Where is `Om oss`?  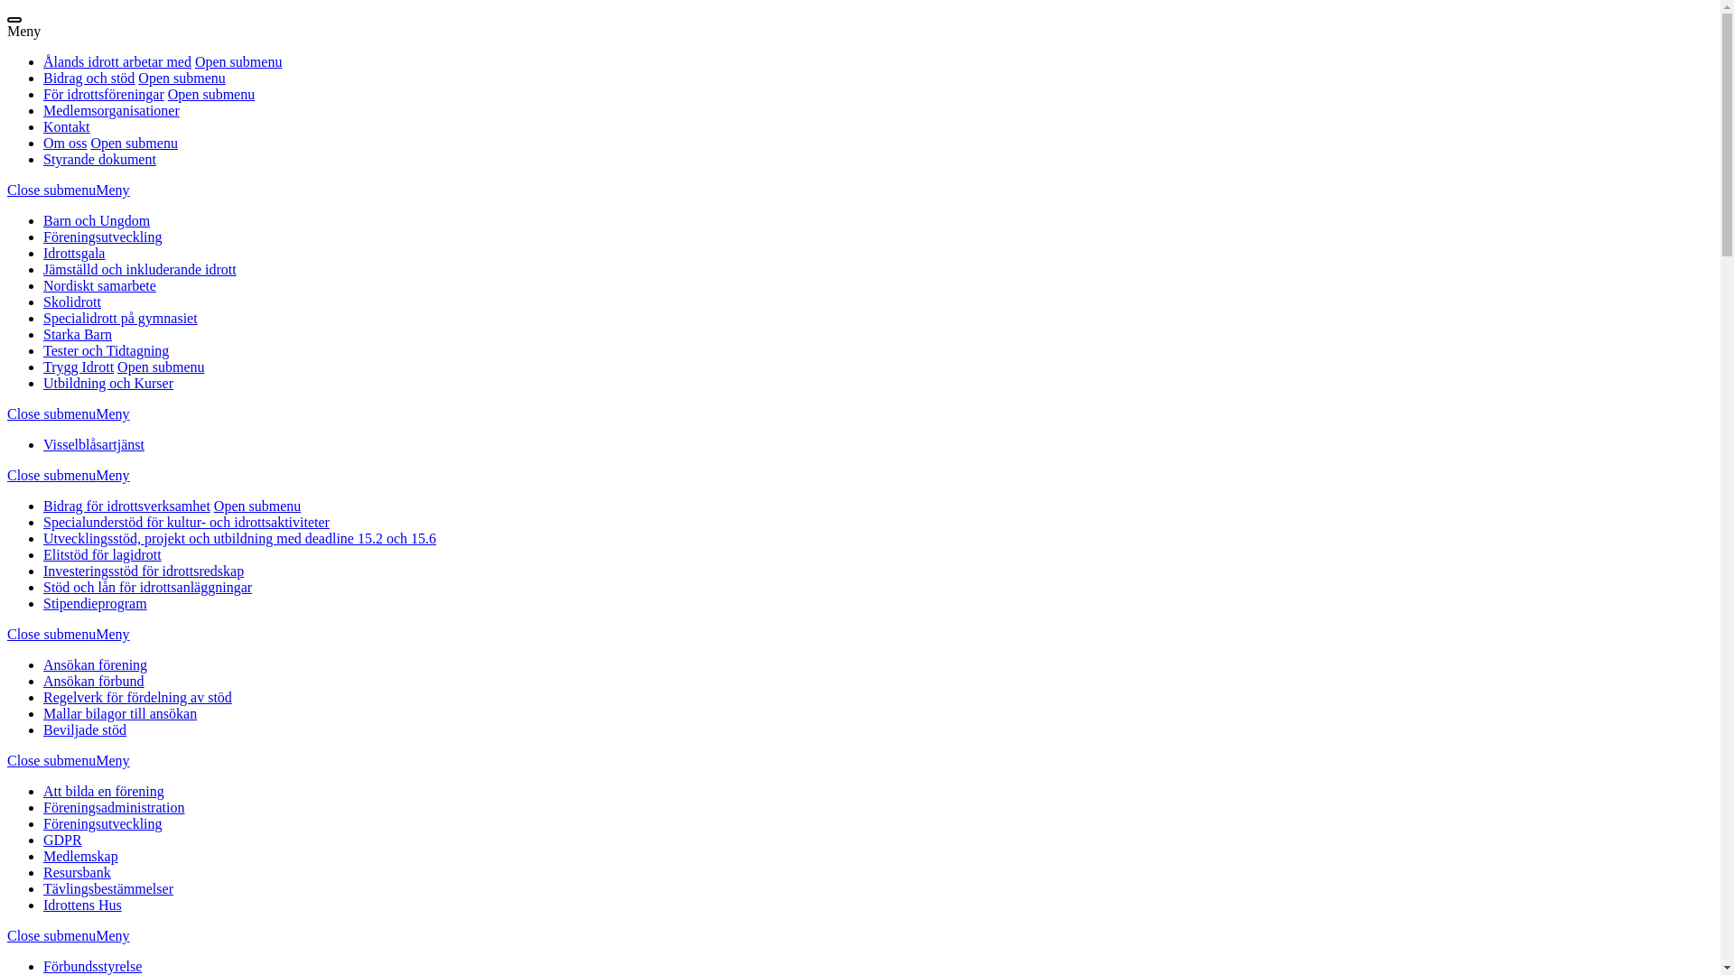 Om oss is located at coordinates (65, 143).